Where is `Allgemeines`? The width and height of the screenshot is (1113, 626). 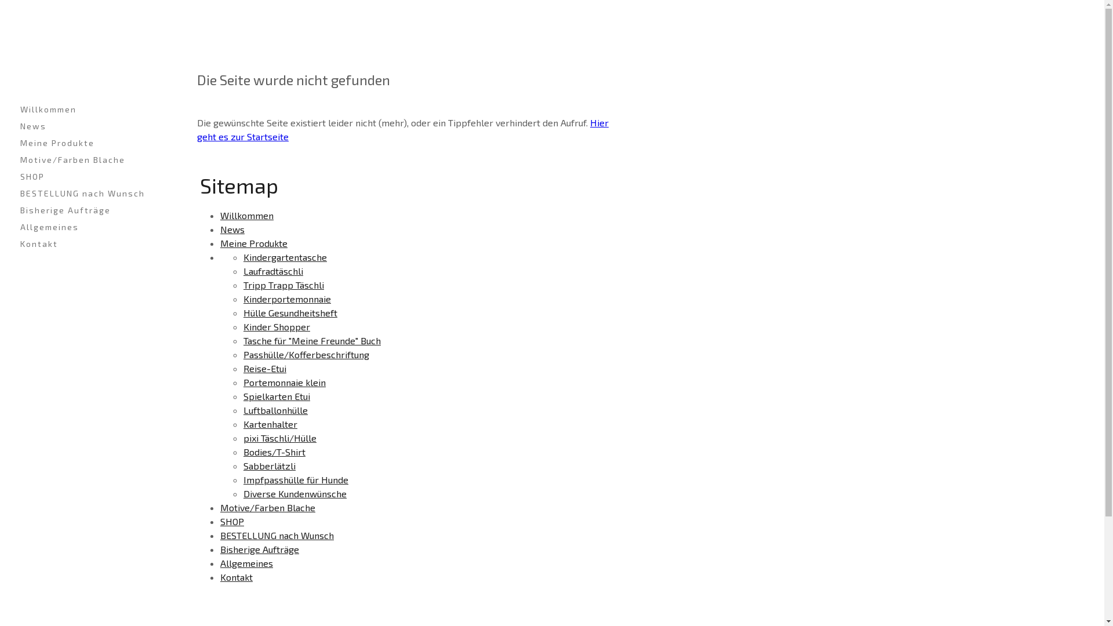
Allgemeines is located at coordinates (87, 227).